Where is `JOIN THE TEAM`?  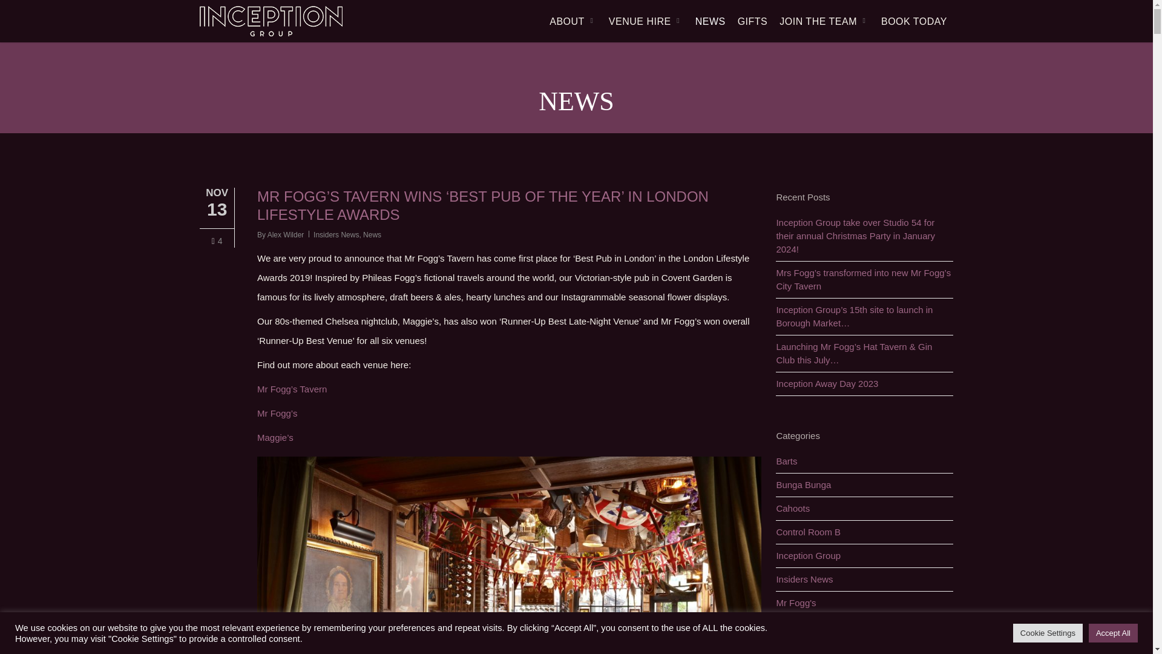
JOIN THE TEAM is located at coordinates (824, 21).